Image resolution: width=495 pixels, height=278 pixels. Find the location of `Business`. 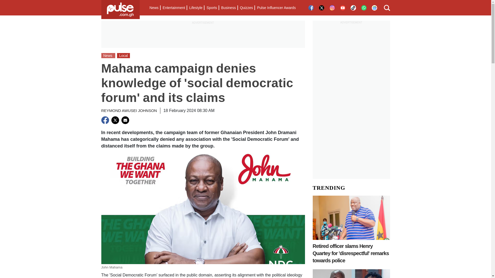

Business is located at coordinates (228, 8).